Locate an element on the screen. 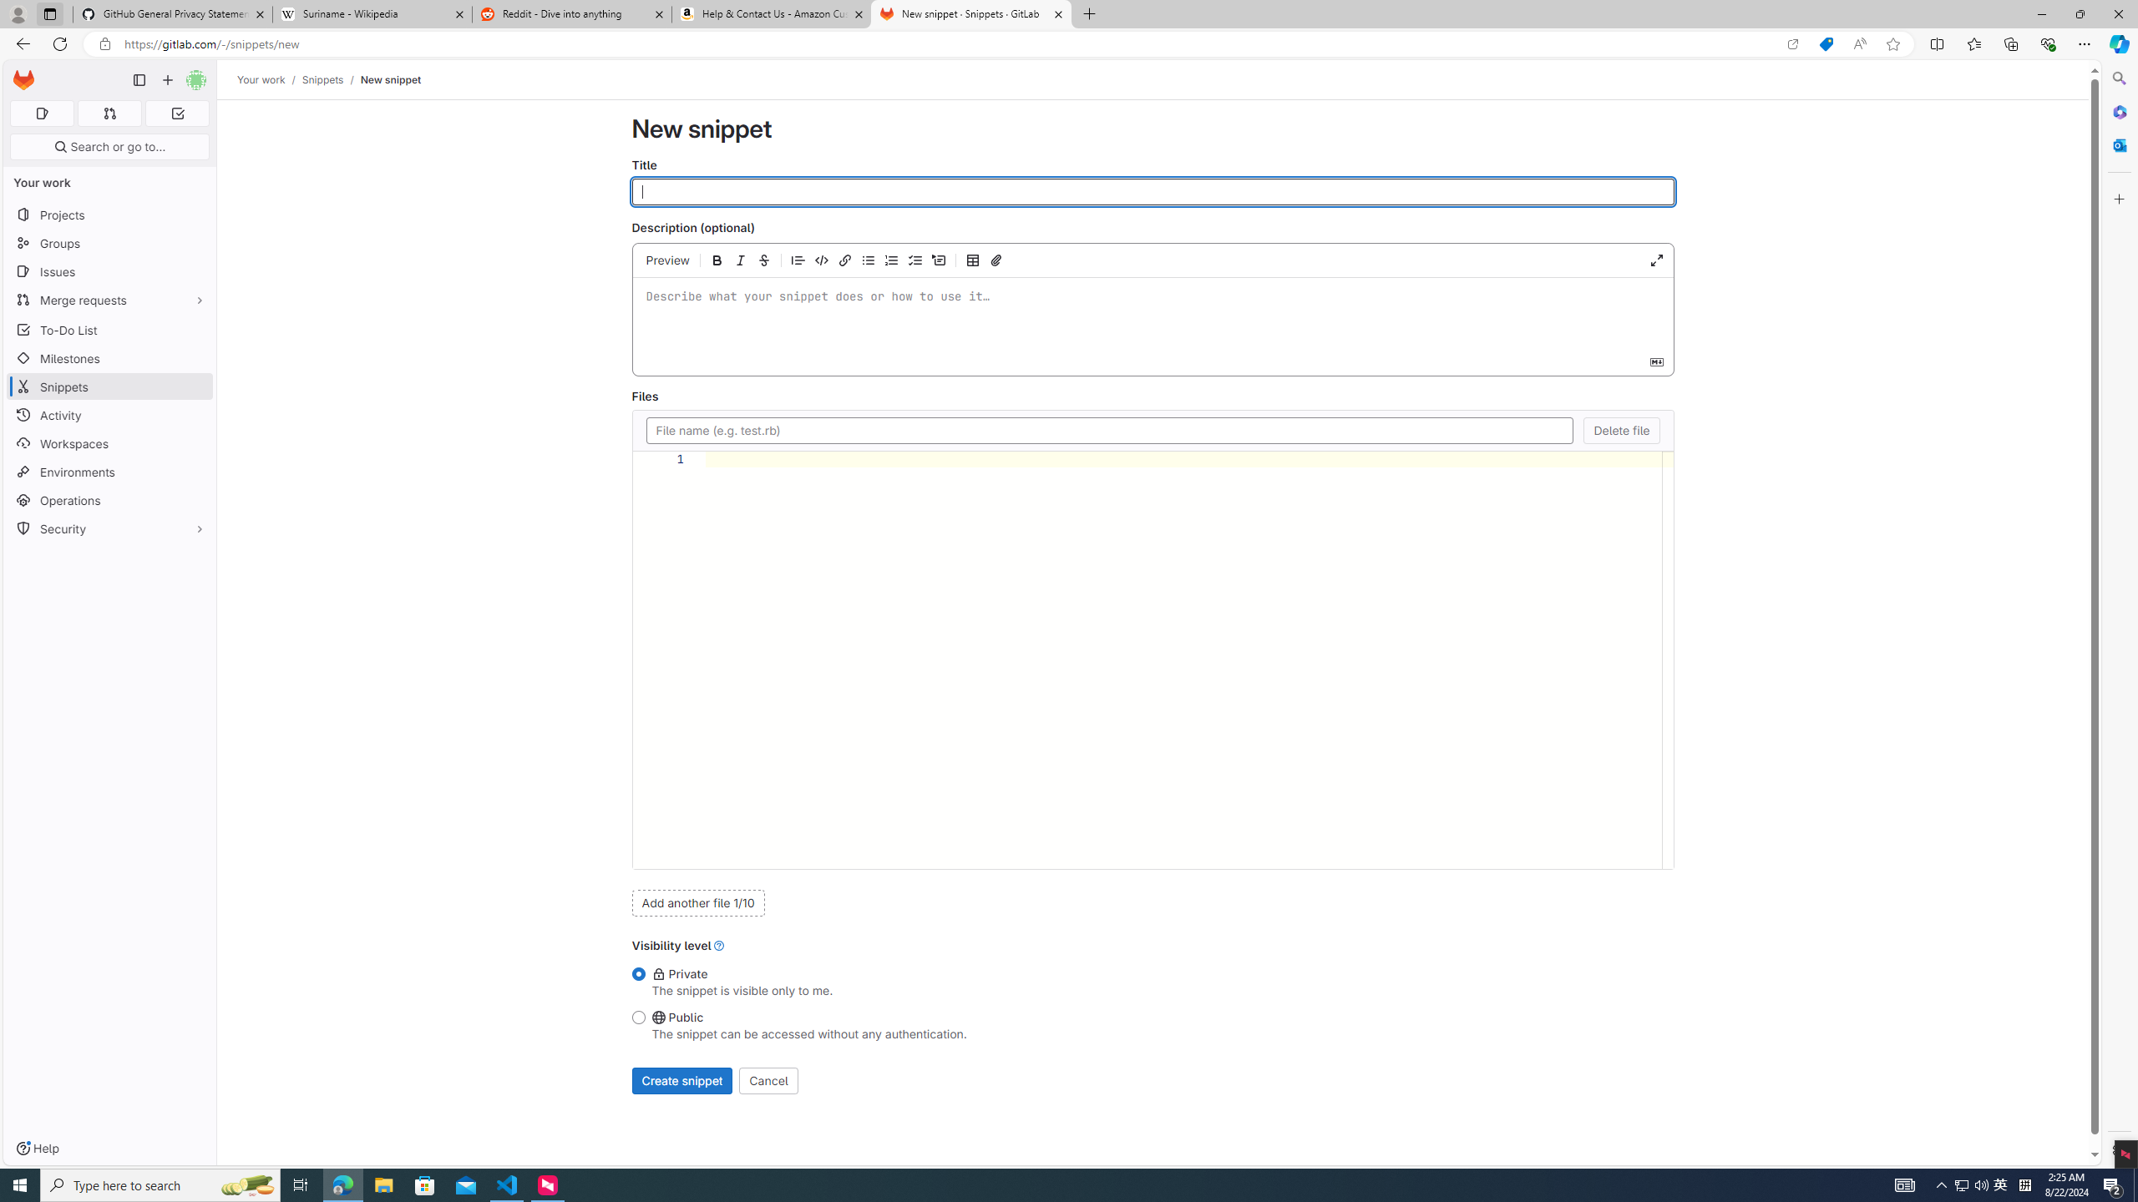 Image resolution: width=2138 pixels, height=1202 pixels. Title is located at coordinates (1153, 192).